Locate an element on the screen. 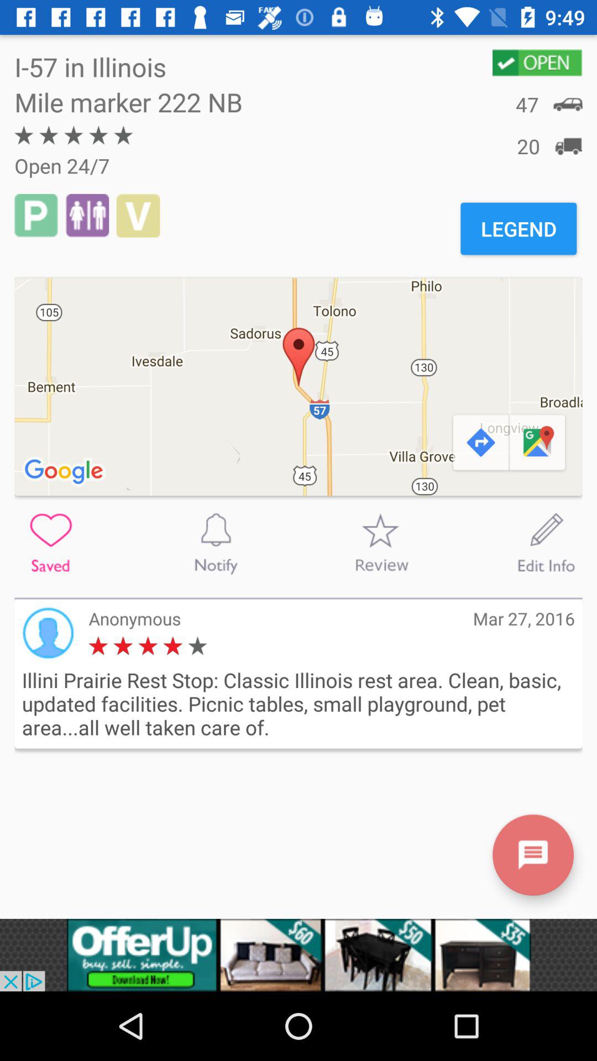 The height and width of the screenshot is (1061, 597). like and save option is located at coordinates (51, 543).